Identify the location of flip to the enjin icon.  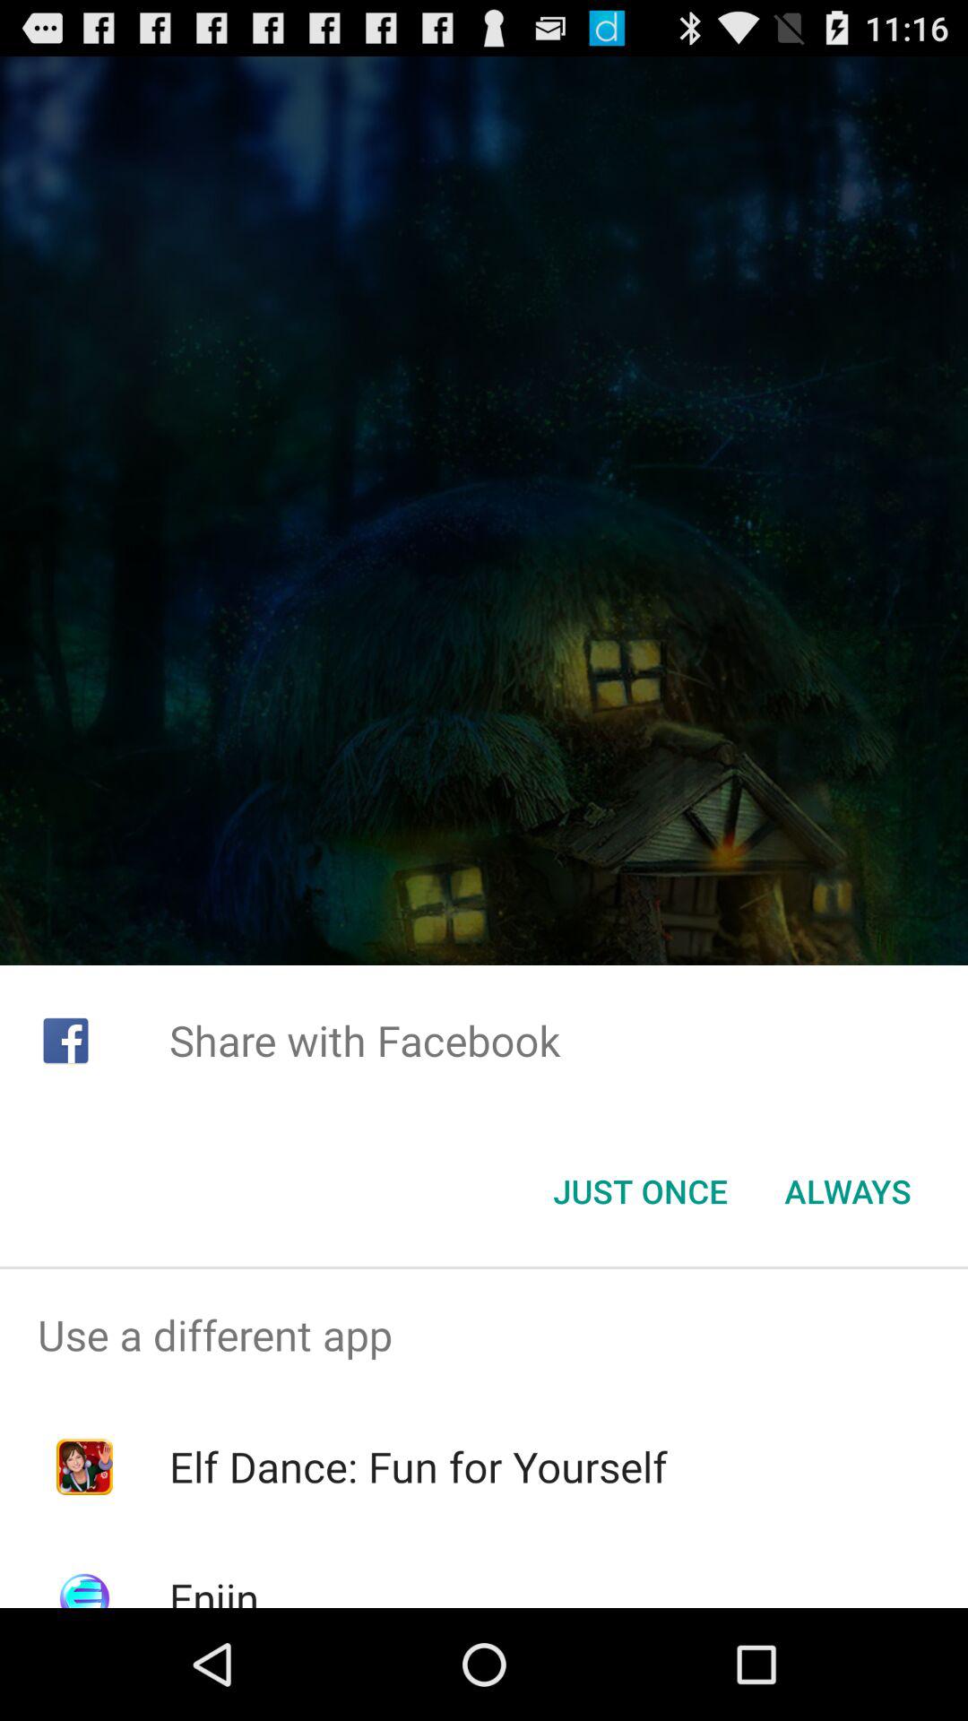
(213, 1588).